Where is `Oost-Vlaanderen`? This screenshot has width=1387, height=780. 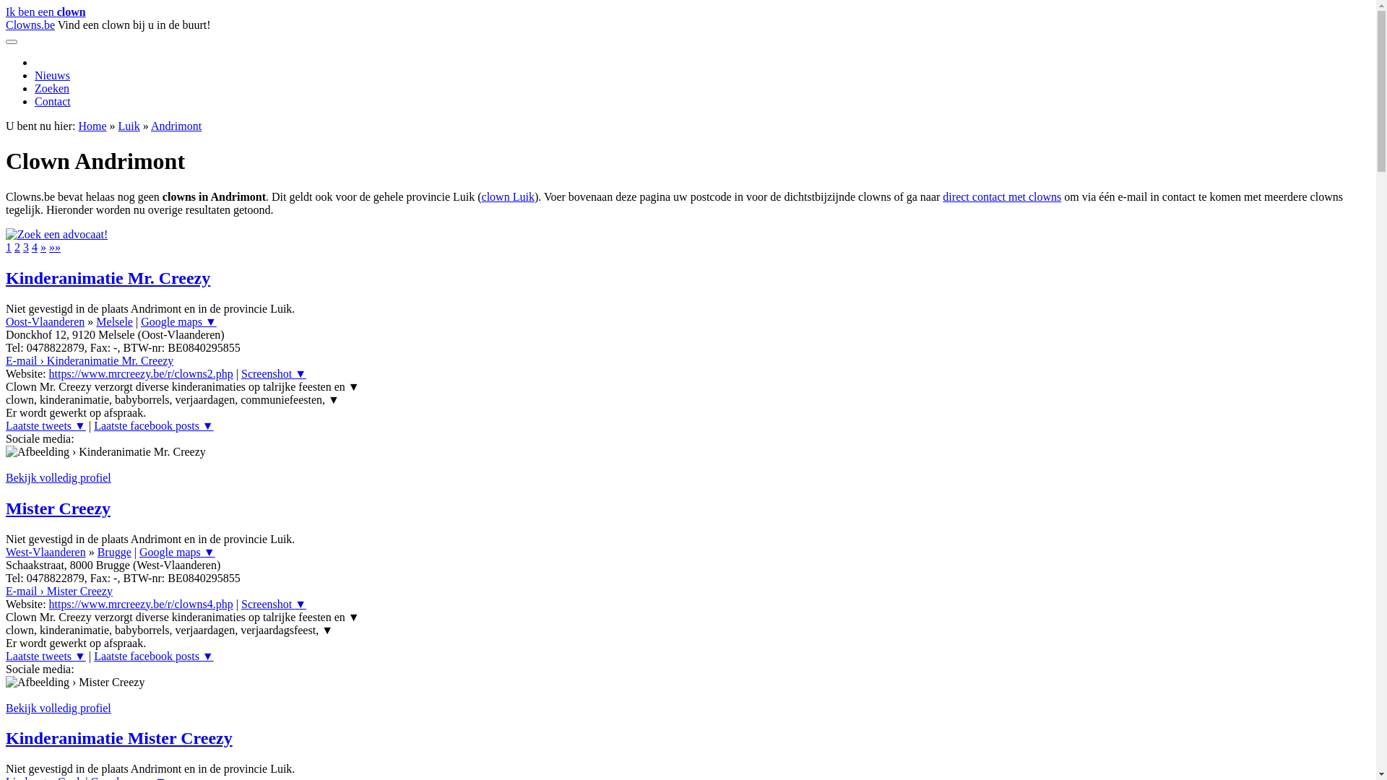
Oost-Vlaanderen is located at coordinates (45, 322).